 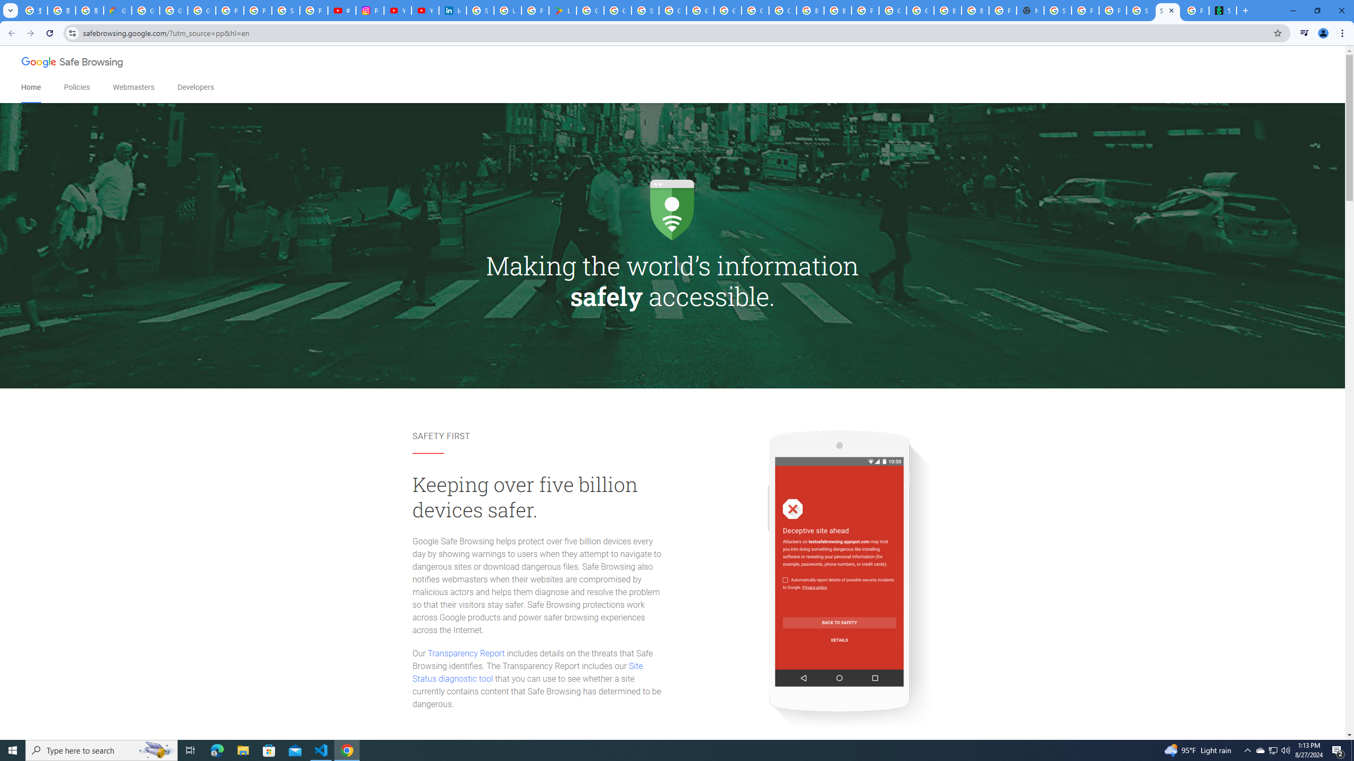 What do you see at coordinates (425, 11) in the screenshot?
I see `YouTube Culture & Trends - YouTube Top 10, 2021` at bounding box center [425, 11].